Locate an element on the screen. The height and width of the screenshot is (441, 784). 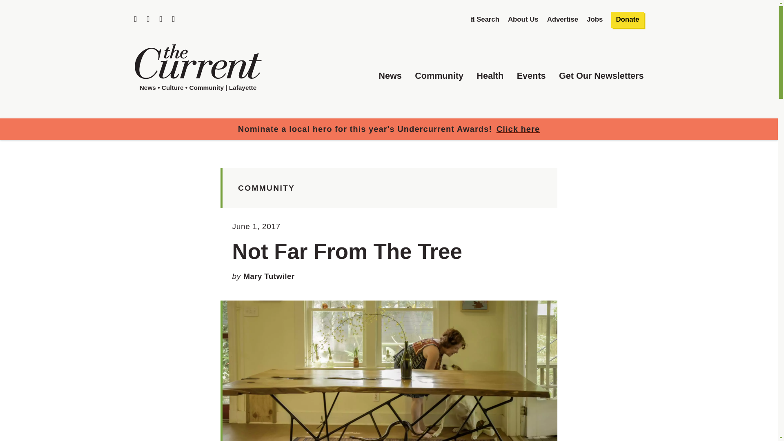
Events is located at coordinates (531, 75).